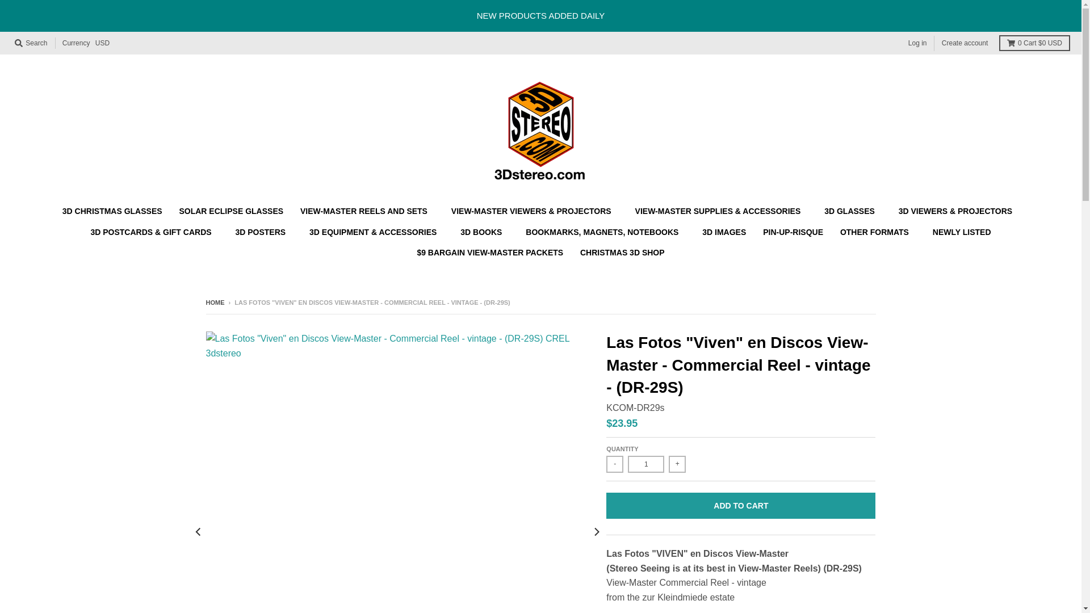  I want to click on VIEW-MASTER SUPPLIES & ACCESSORIES, so click(722, 211).